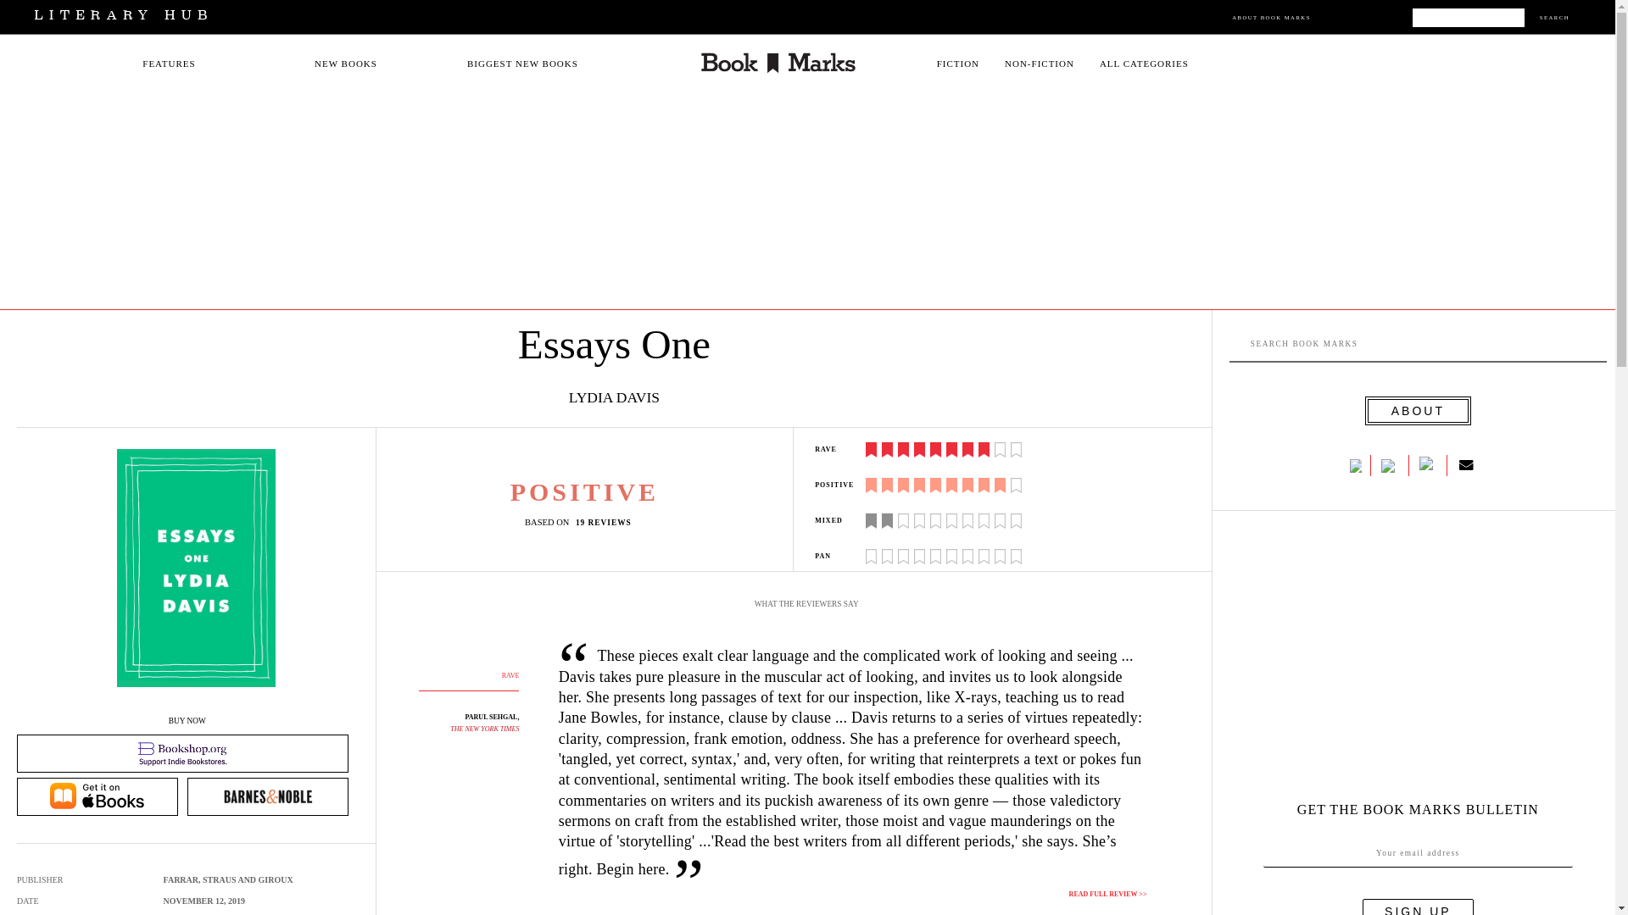  What do you see at coordinates (958, 64) in the screenshot?
I see `FICTION` at bounding box center [958, 64].